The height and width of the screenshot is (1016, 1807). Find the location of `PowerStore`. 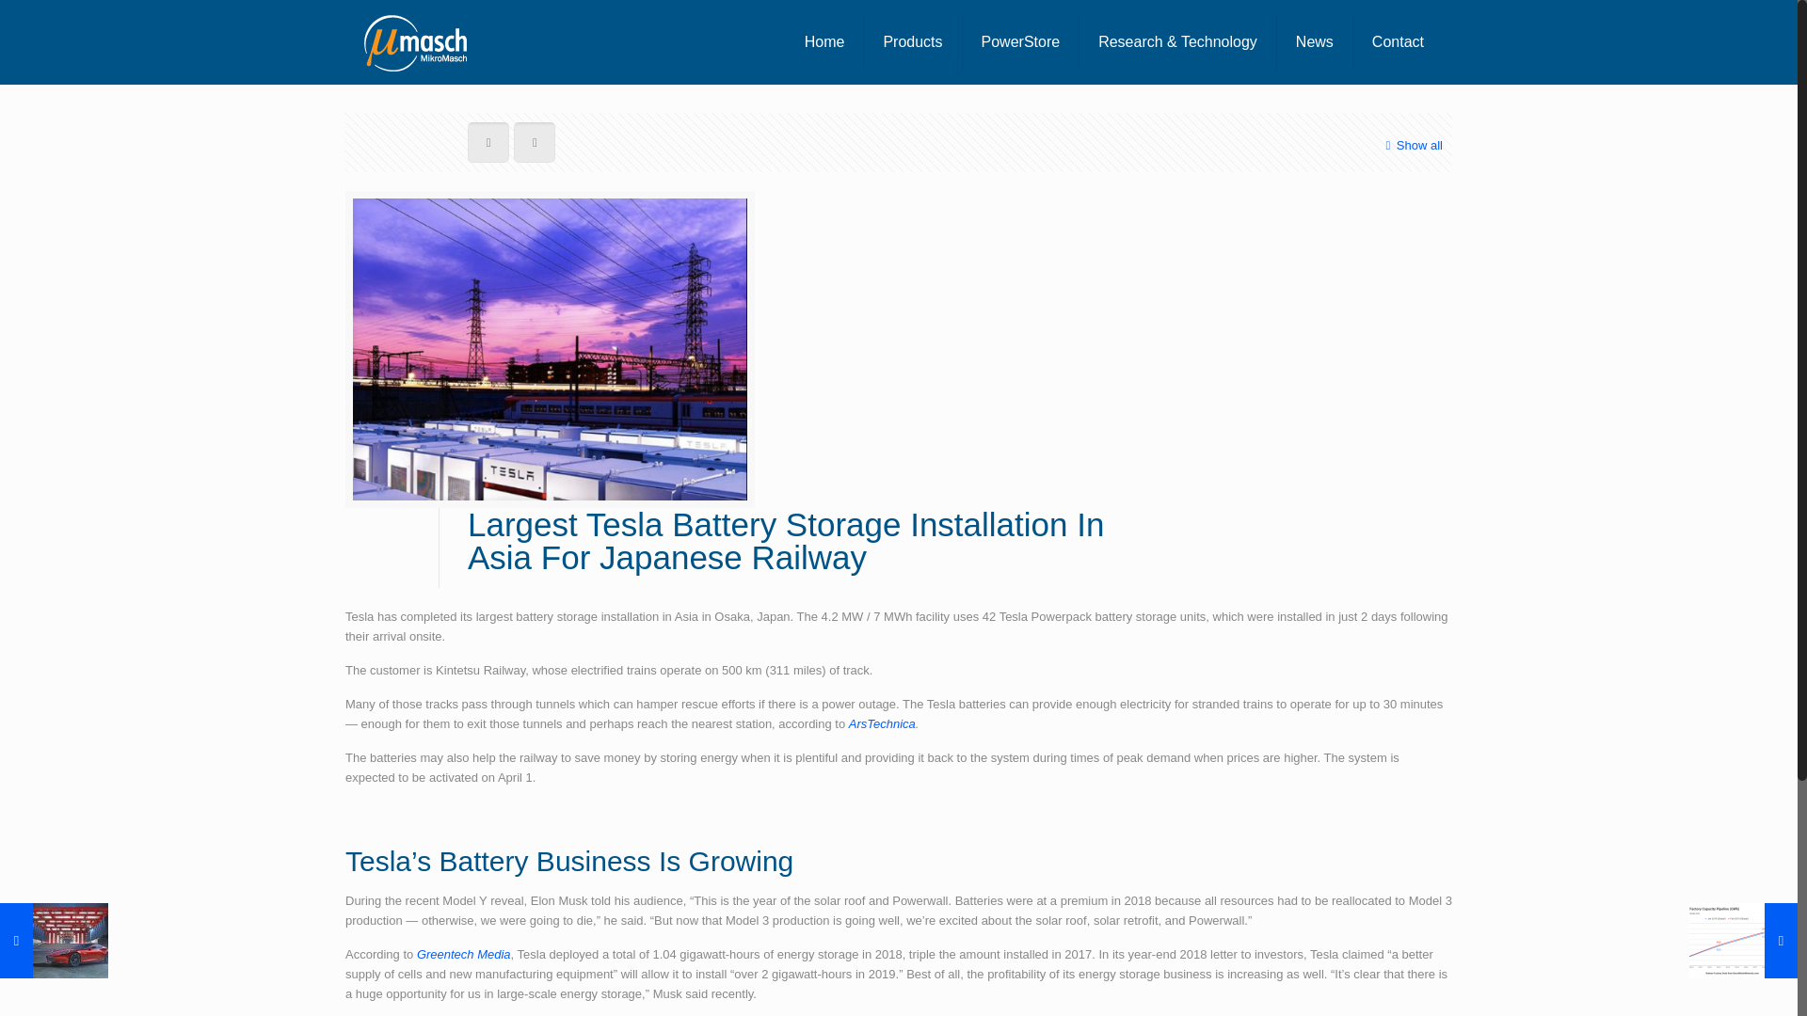

PowerStore is located at coordinates (1022, 41).